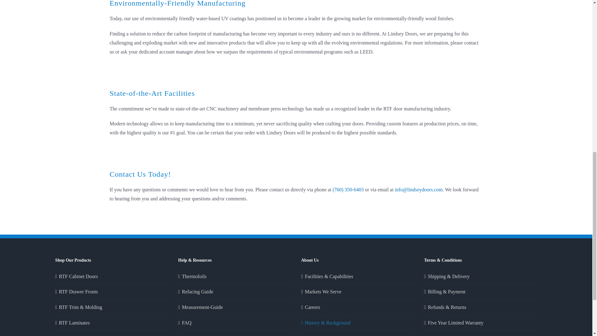 This screenshot has width=597, height=336. I want to click on RTF Cabinet Doors, so click(112, 276).